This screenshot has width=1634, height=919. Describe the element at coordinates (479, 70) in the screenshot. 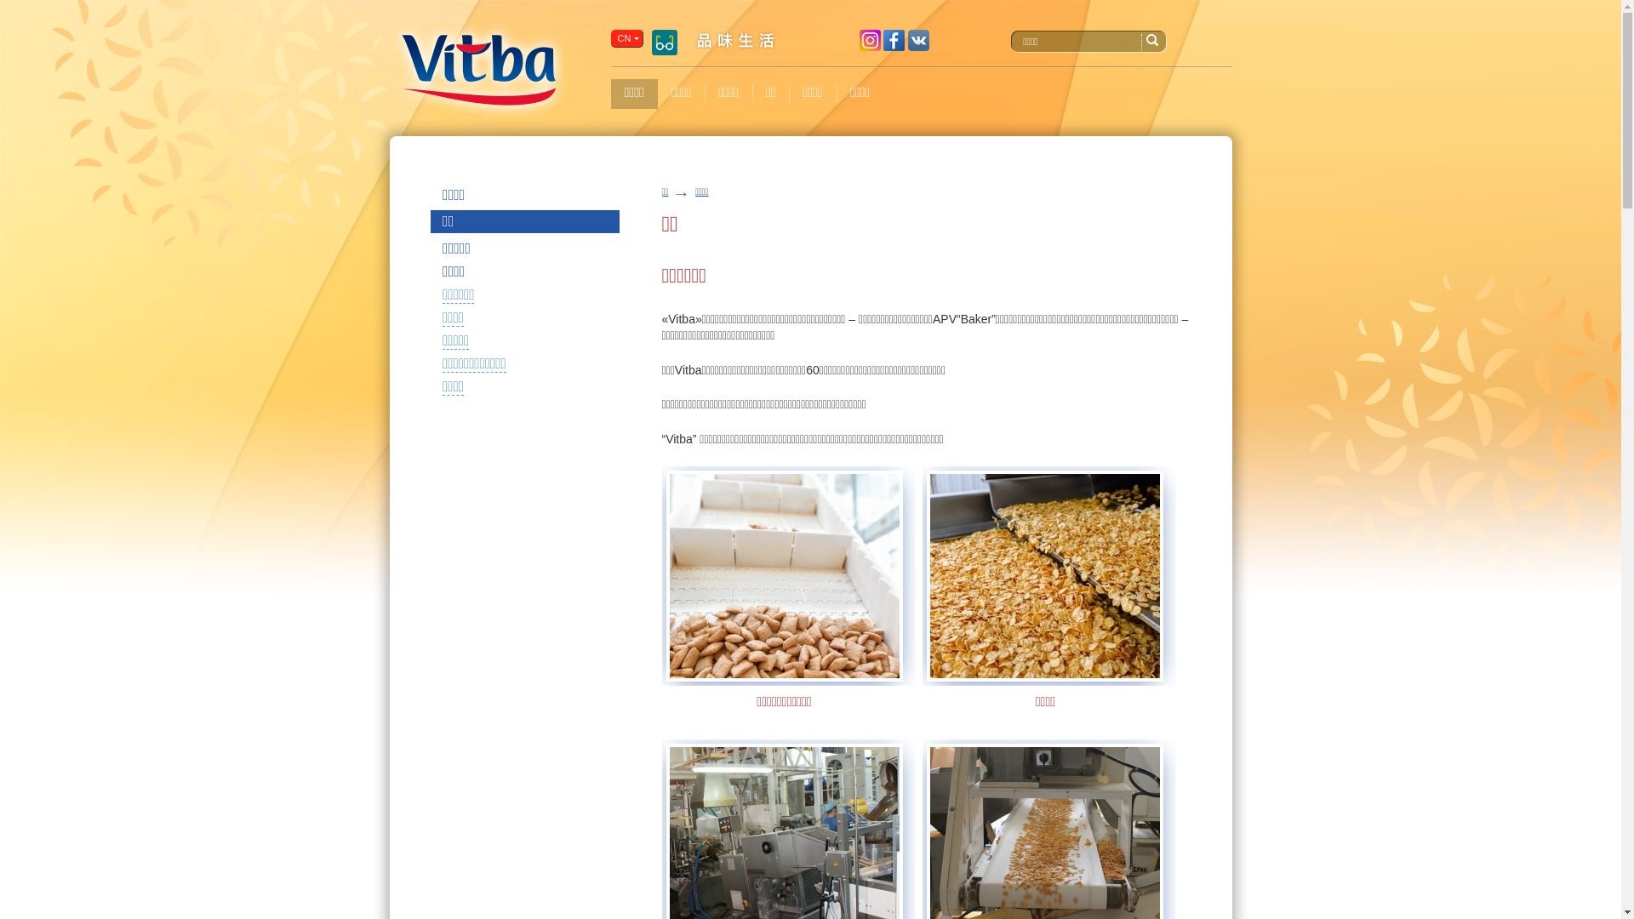

I see `logo_glow_ENG.png` at that location.